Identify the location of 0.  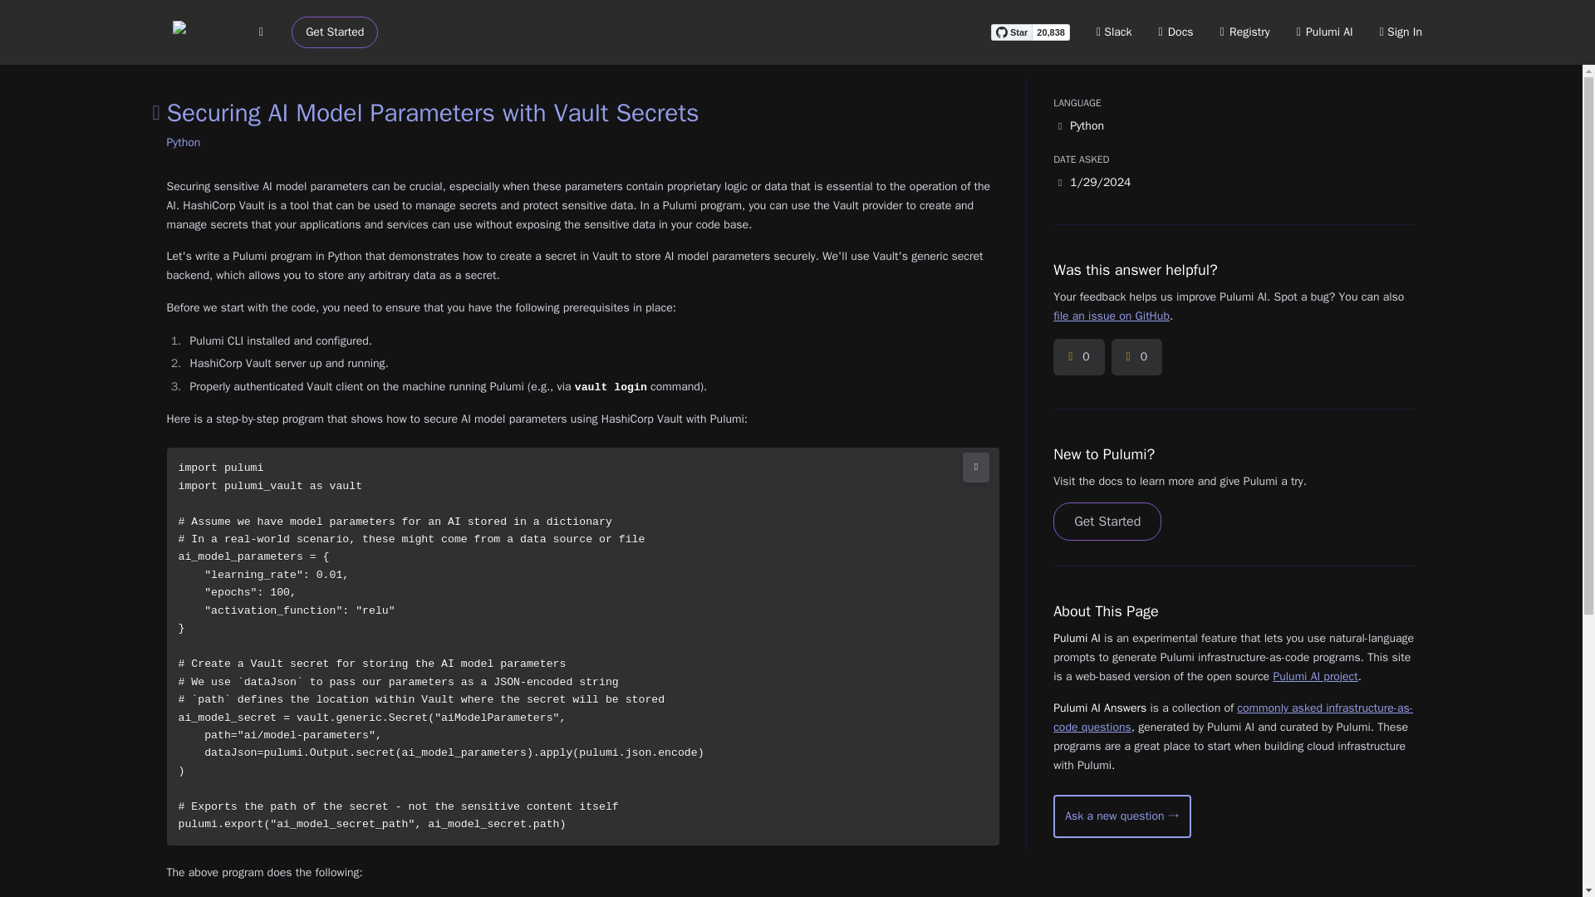
(1136, 357).